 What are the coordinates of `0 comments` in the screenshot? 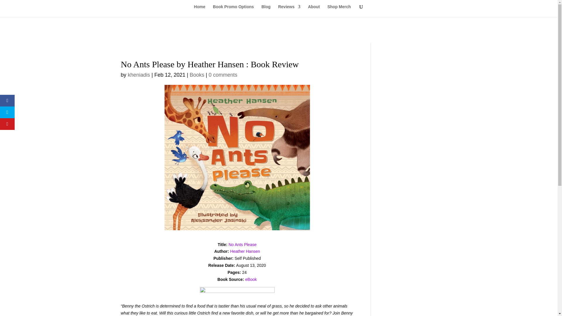 It's located at (223, 75).